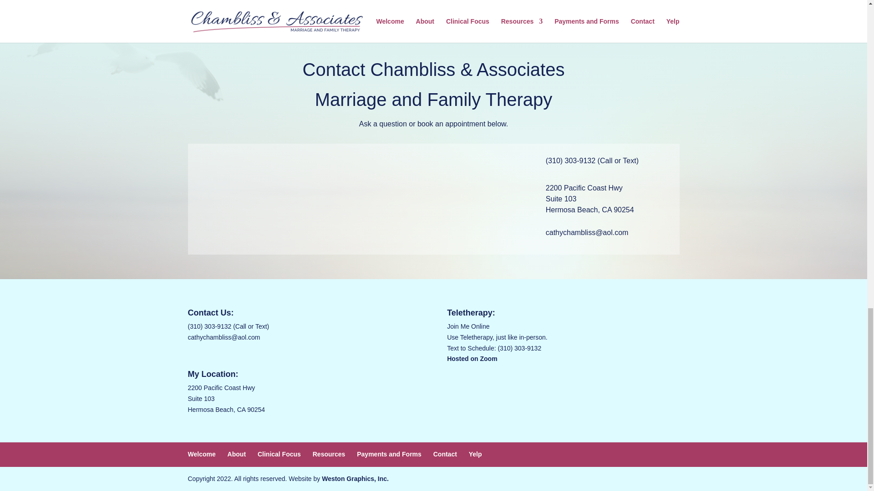 Image resolution: width=874 pixels, height=491 pixels. I want to click on Clinical Focus, so click(279, 454).